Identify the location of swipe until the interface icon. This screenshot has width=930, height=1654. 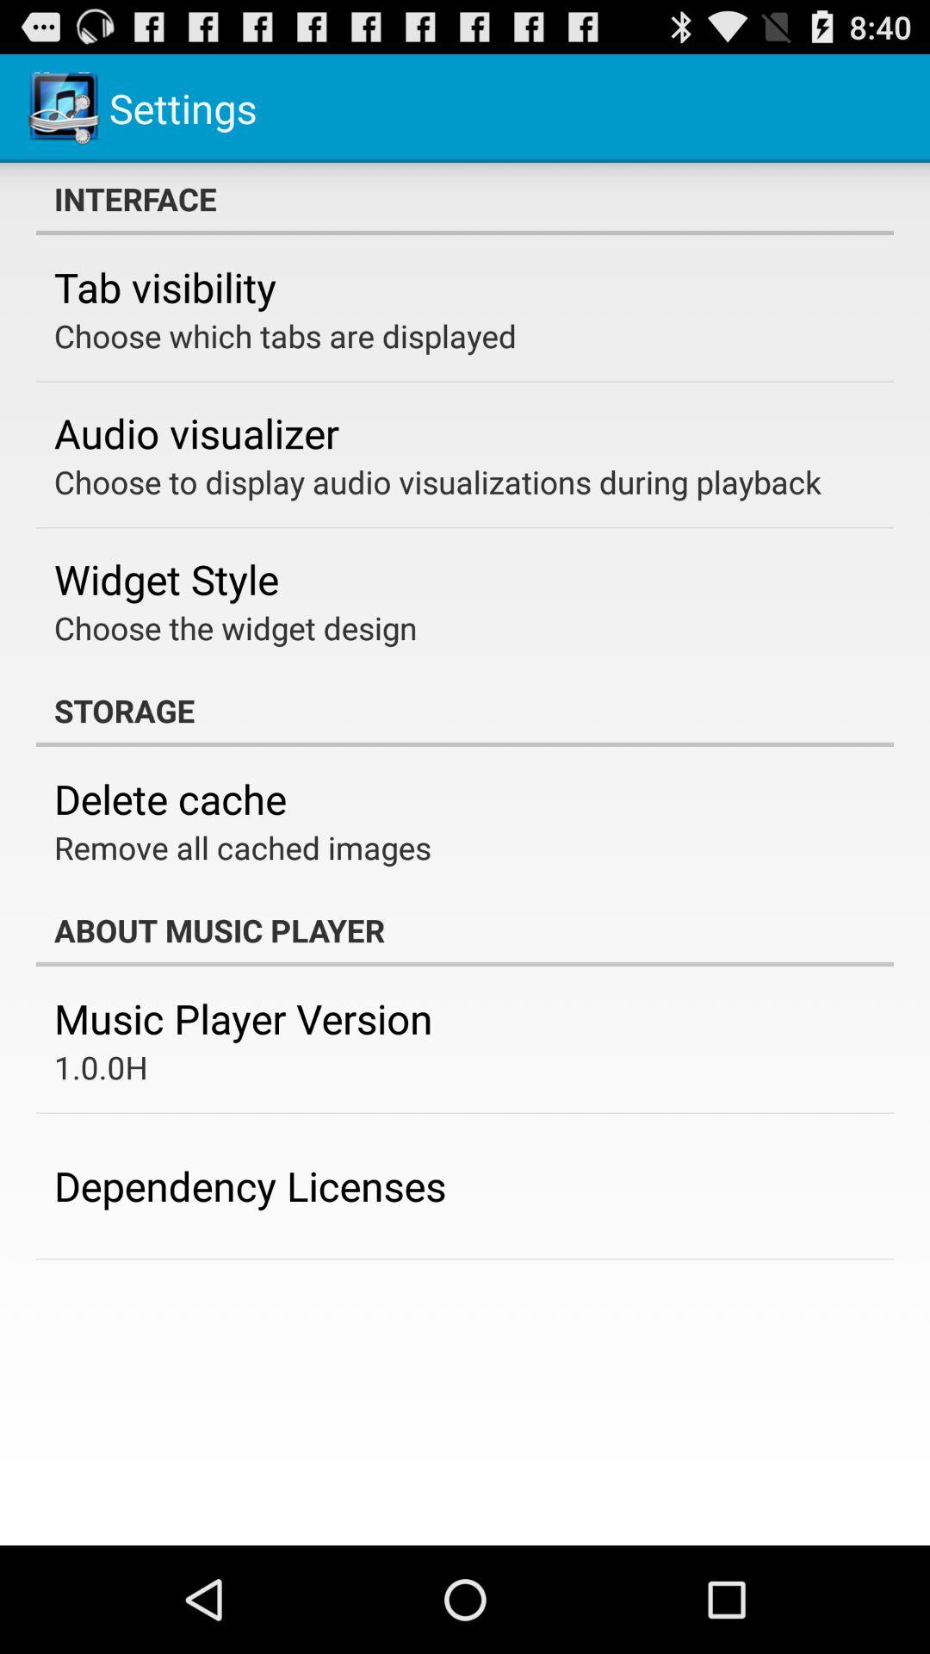
(465, 199).